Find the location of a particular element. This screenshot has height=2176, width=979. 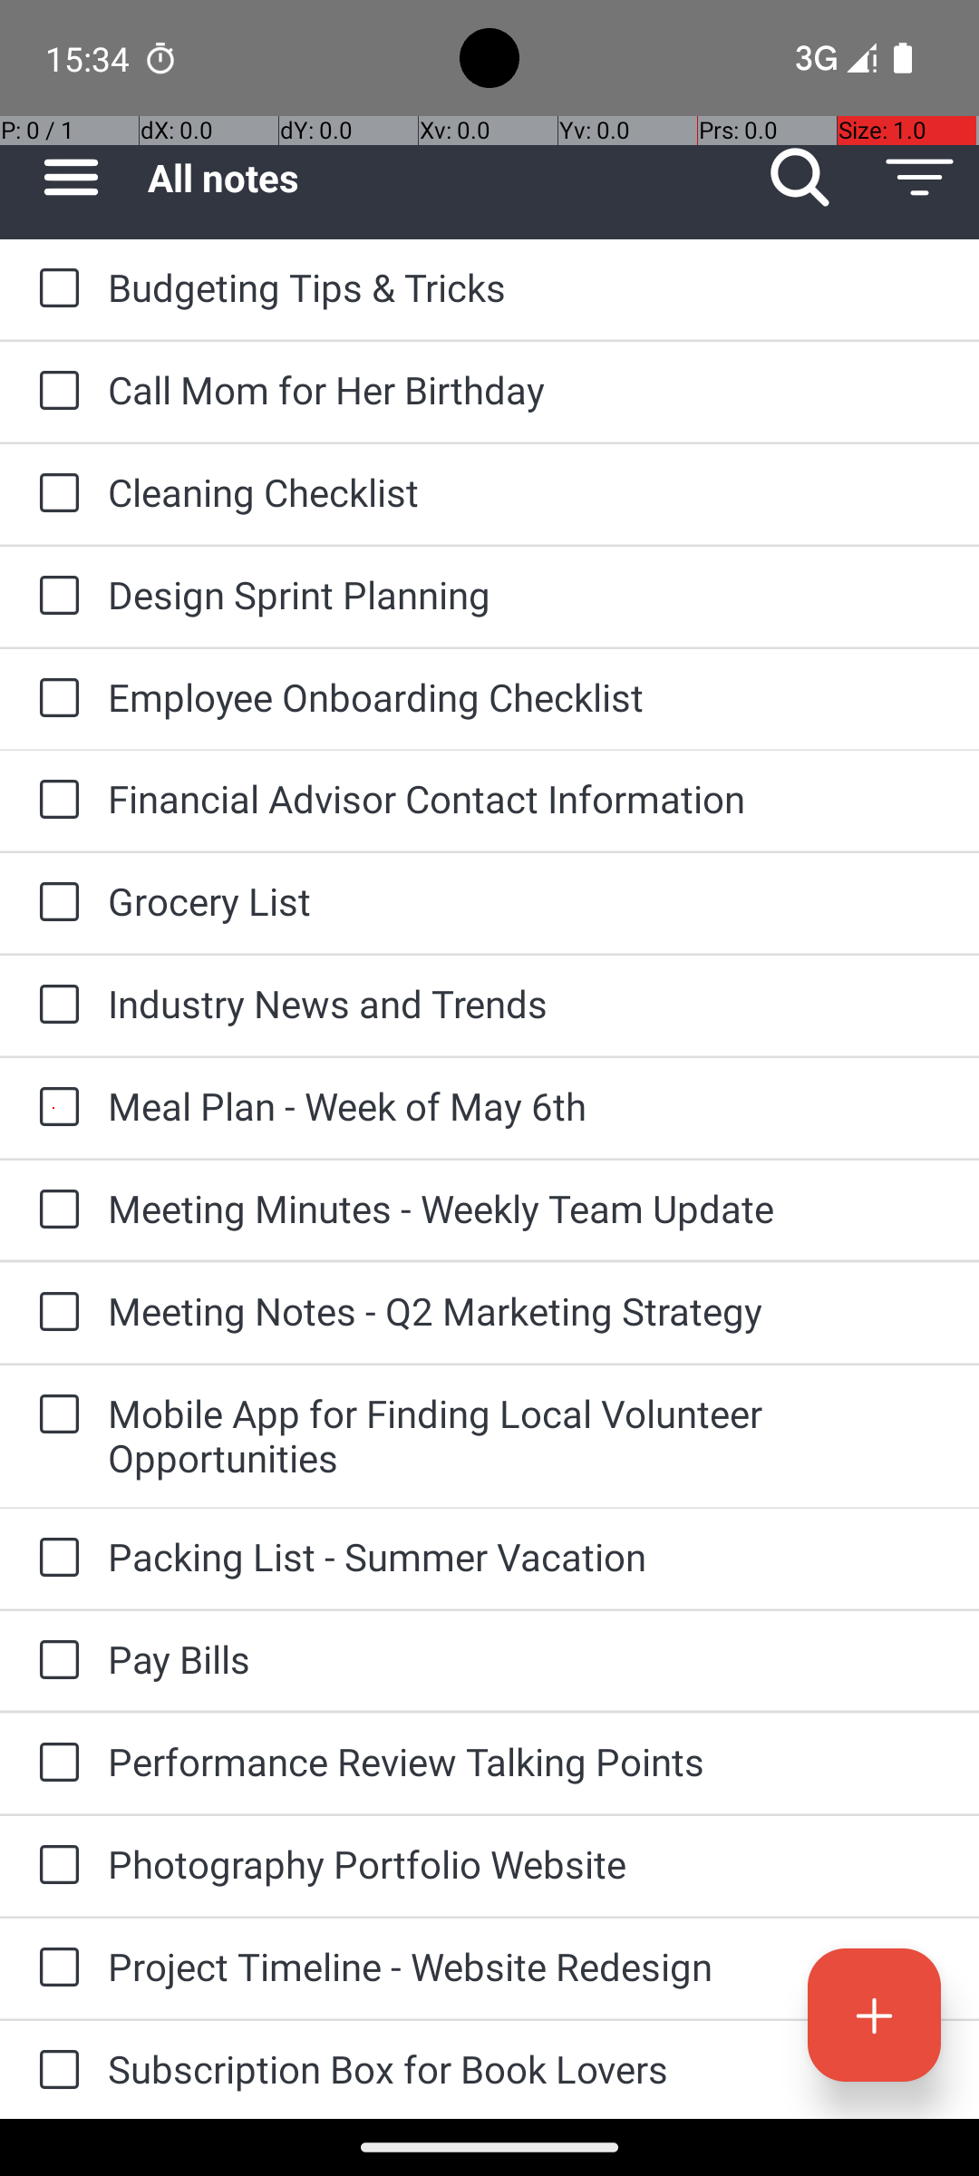

Project Timeline - Website Redesign is located at coordinates (526, 1966).